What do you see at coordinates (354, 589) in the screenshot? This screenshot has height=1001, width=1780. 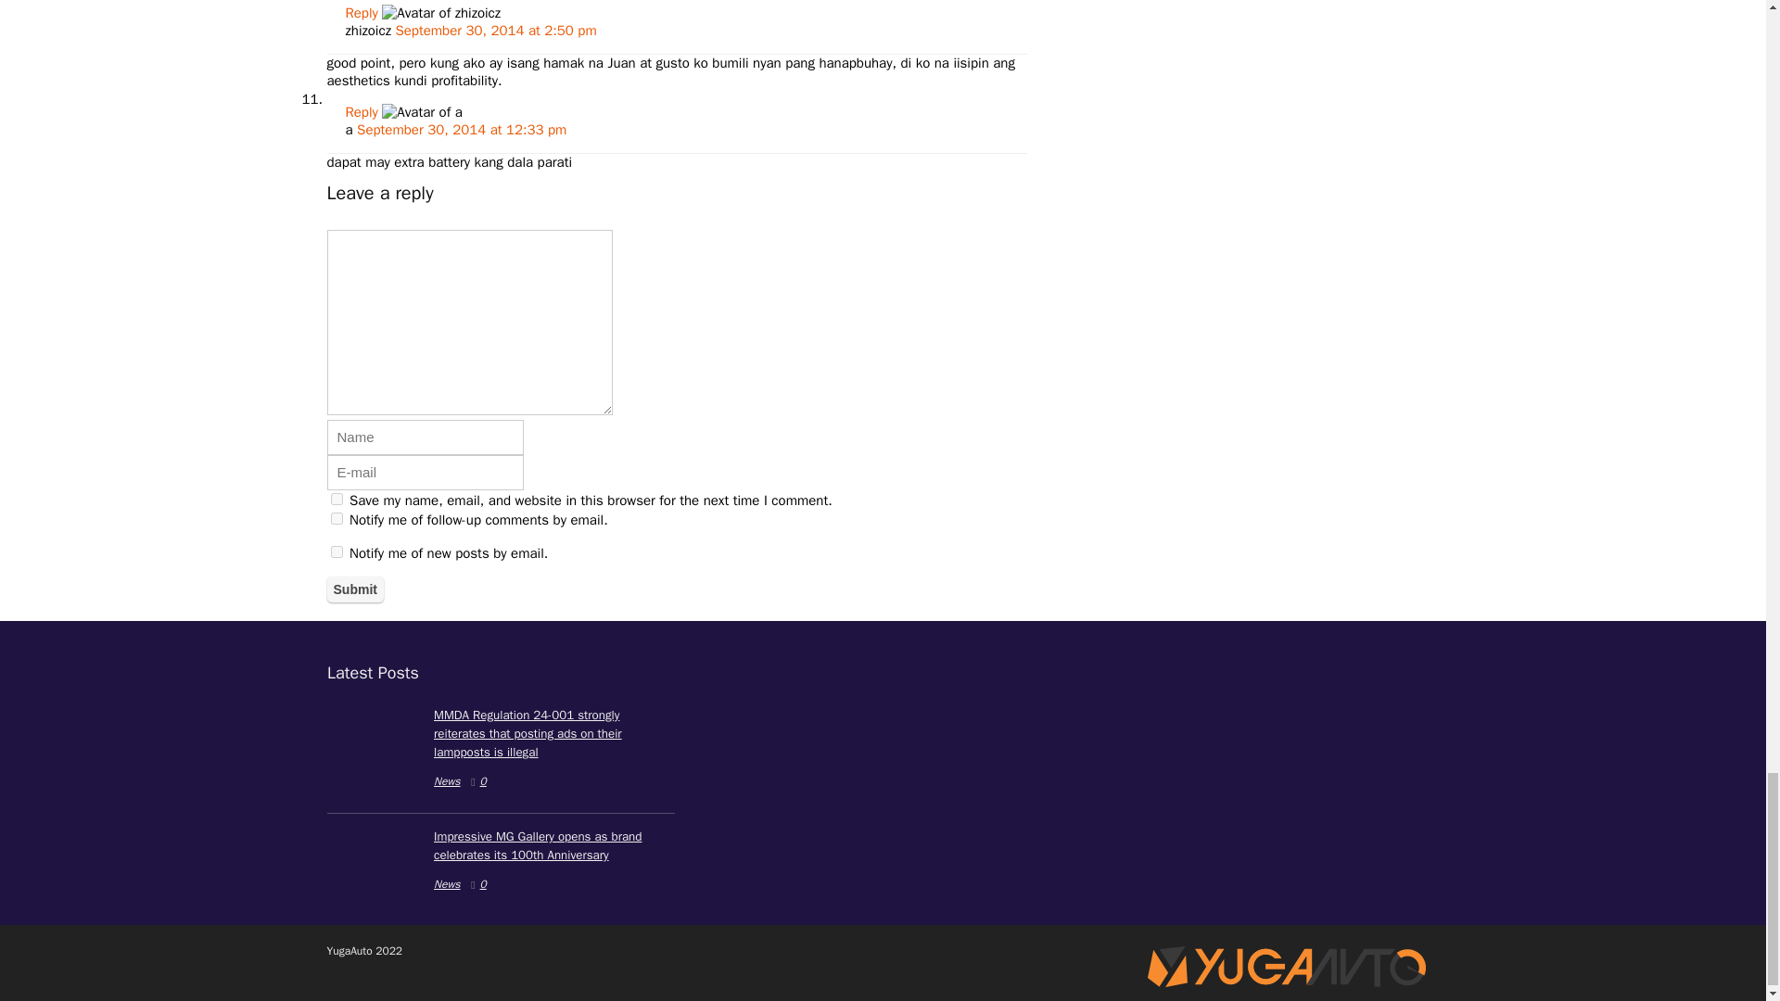 I see `Submit` at bounding box center [354, 589].